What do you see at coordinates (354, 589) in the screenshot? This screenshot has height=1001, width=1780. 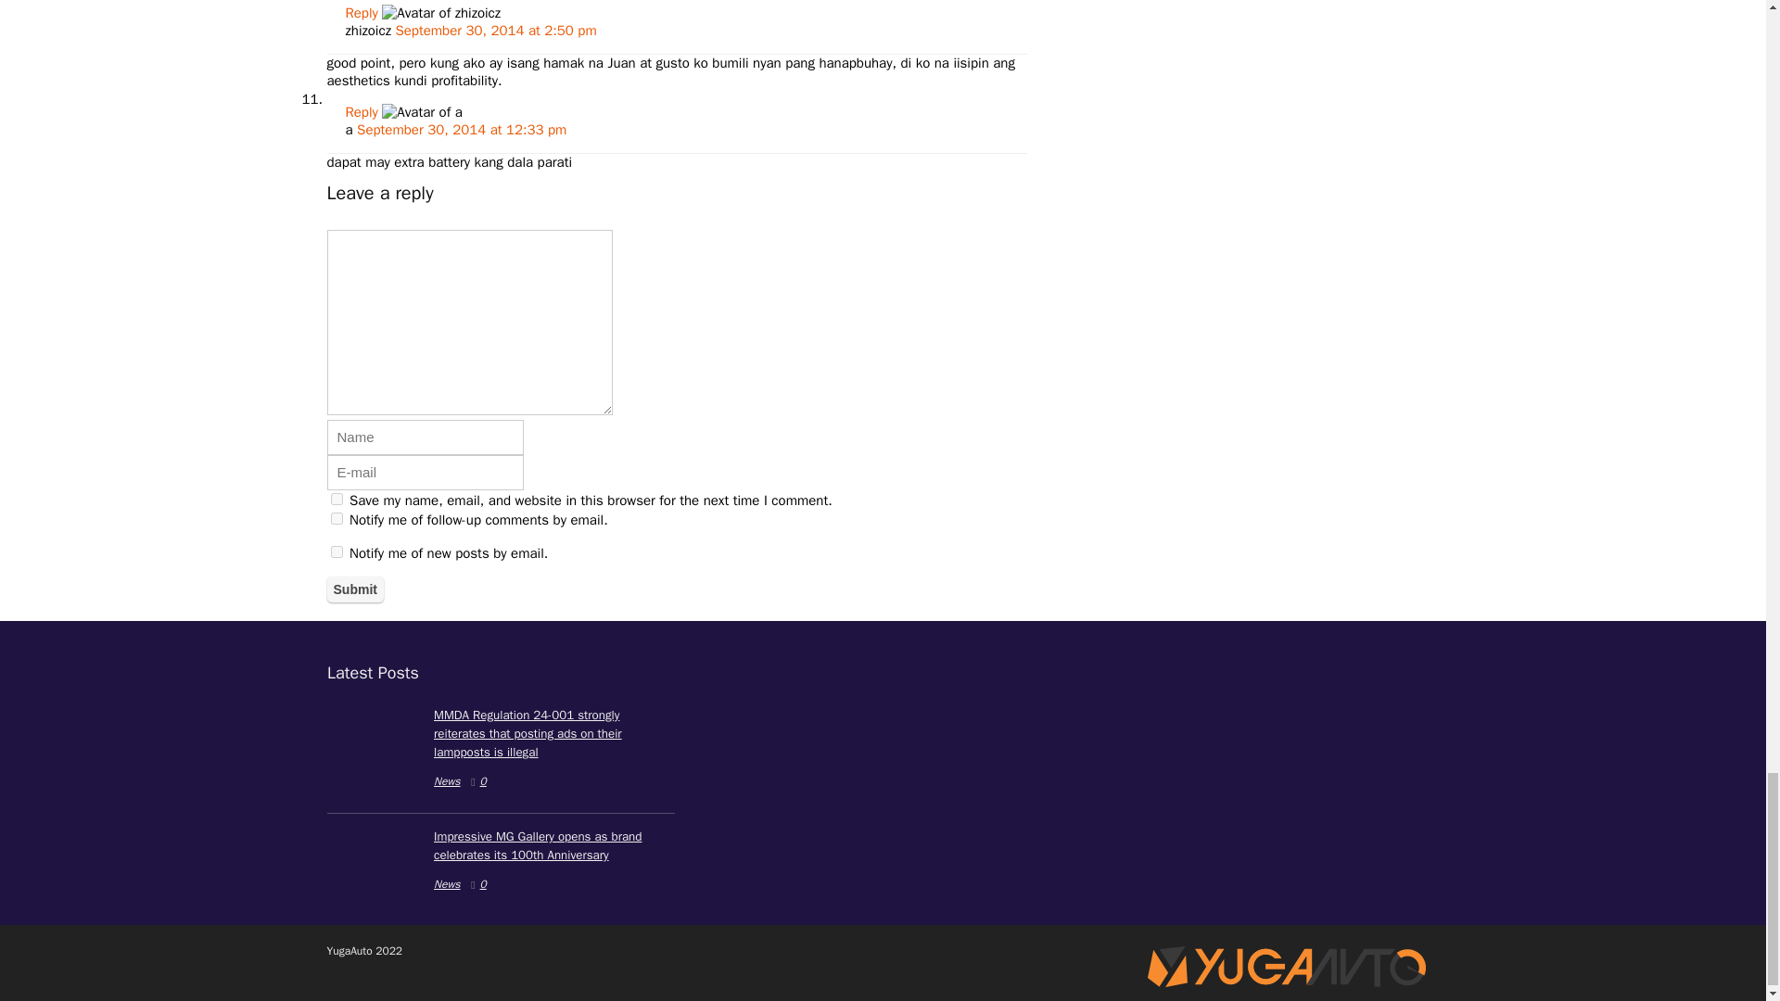 I see `Submit` at bounding box center [354, 589].